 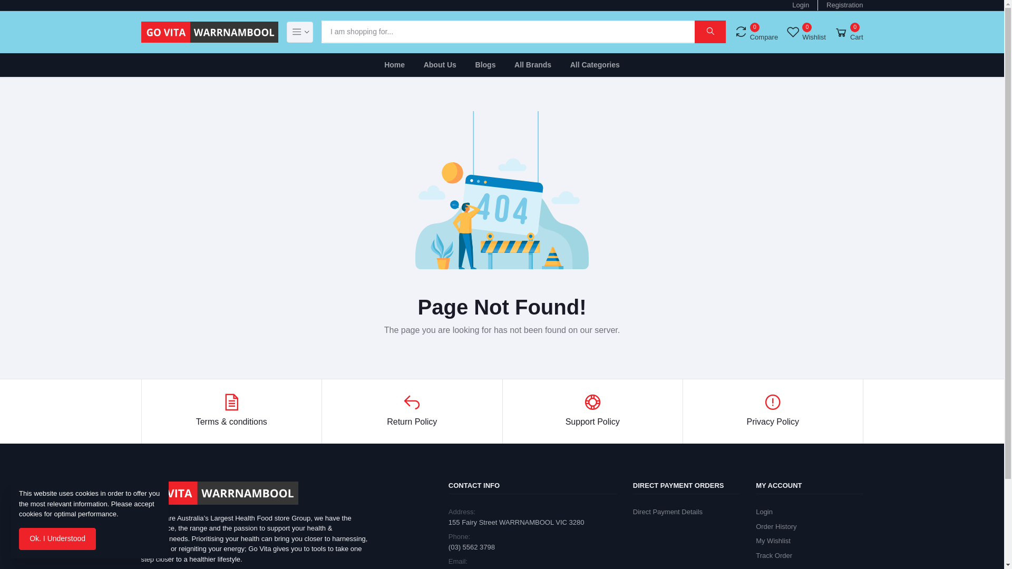 What do you see at coordinates (801, 5) in the screenshot?
I see `Login` at bounding box center [801, 5].